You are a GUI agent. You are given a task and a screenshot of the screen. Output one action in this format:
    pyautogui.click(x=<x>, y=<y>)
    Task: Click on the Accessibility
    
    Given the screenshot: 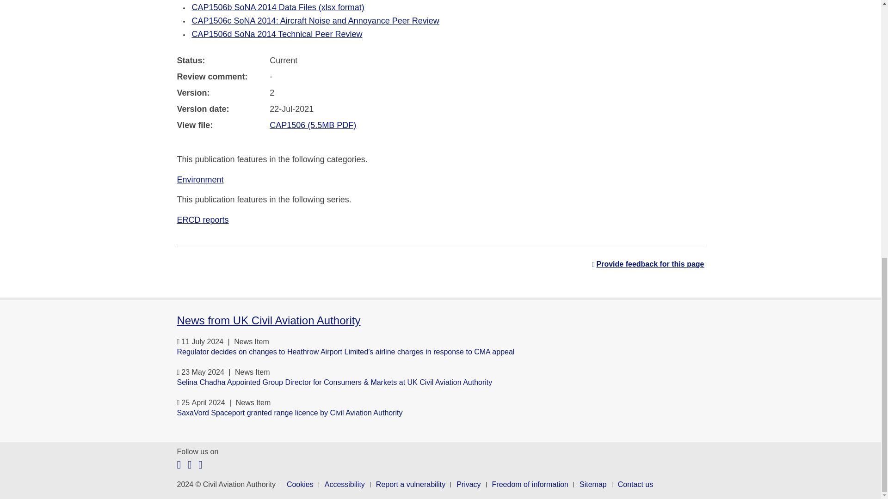 What is the action you would take?
    pyautogui.click(x=345, y=484)
    